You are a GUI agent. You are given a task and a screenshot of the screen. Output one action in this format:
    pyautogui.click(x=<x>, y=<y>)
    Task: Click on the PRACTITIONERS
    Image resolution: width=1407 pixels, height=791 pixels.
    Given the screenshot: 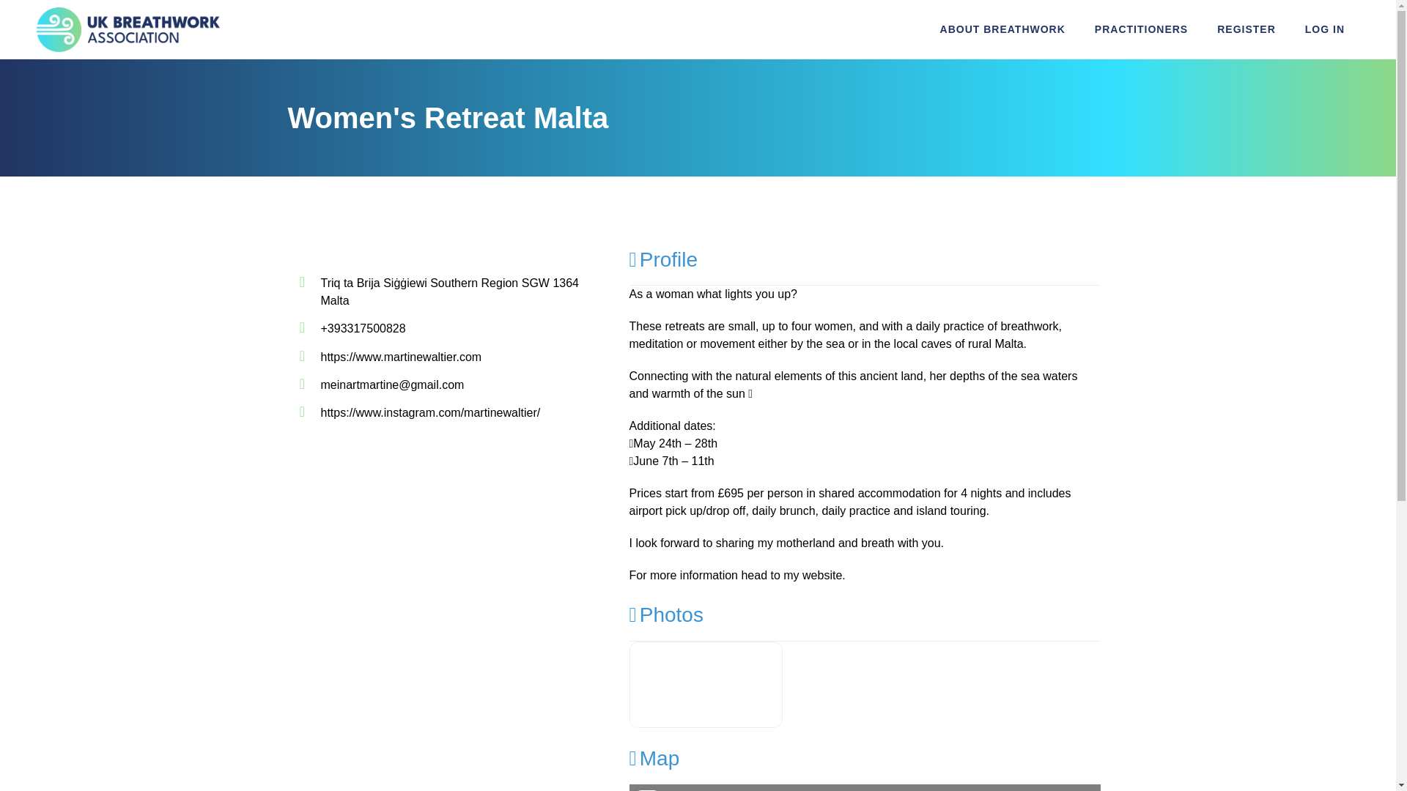 What is the action you would take?
    pyautogui.click(x=1142, y=29)
    